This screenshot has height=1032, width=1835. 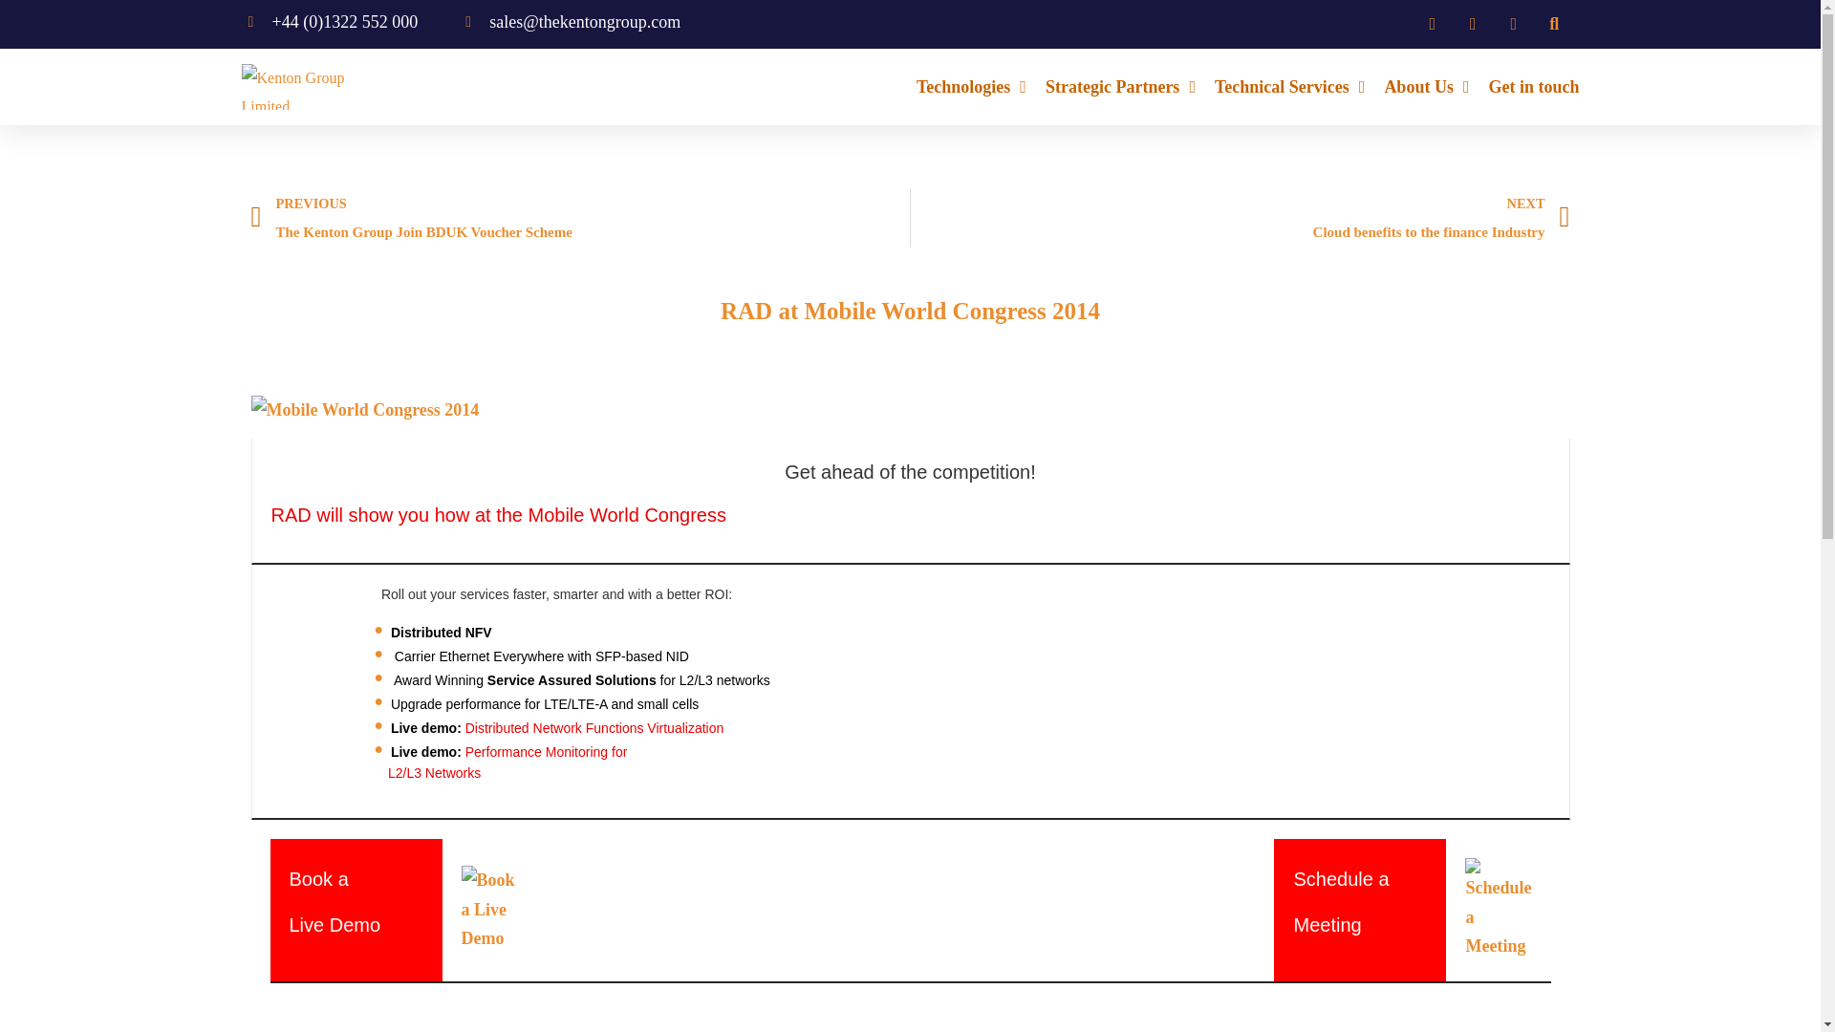 I want to click on Skip to content, so click(x=14, y=40).